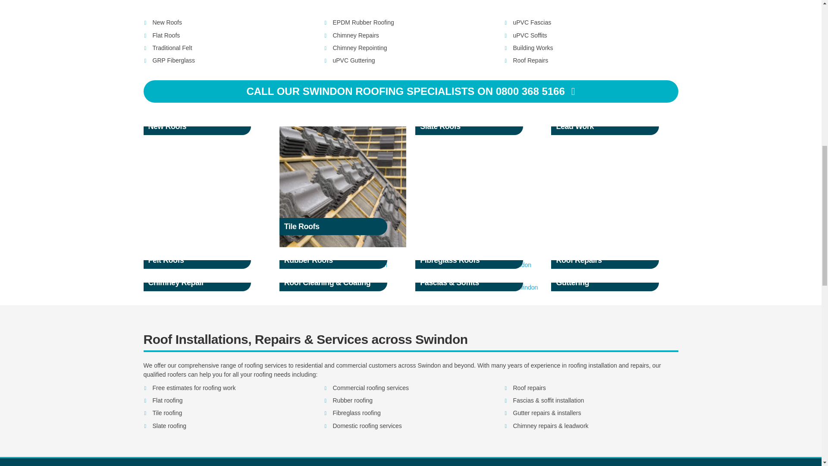 This screenshot has height=466, width=828. I want to click on Felt Roofs, so click(192, 265).